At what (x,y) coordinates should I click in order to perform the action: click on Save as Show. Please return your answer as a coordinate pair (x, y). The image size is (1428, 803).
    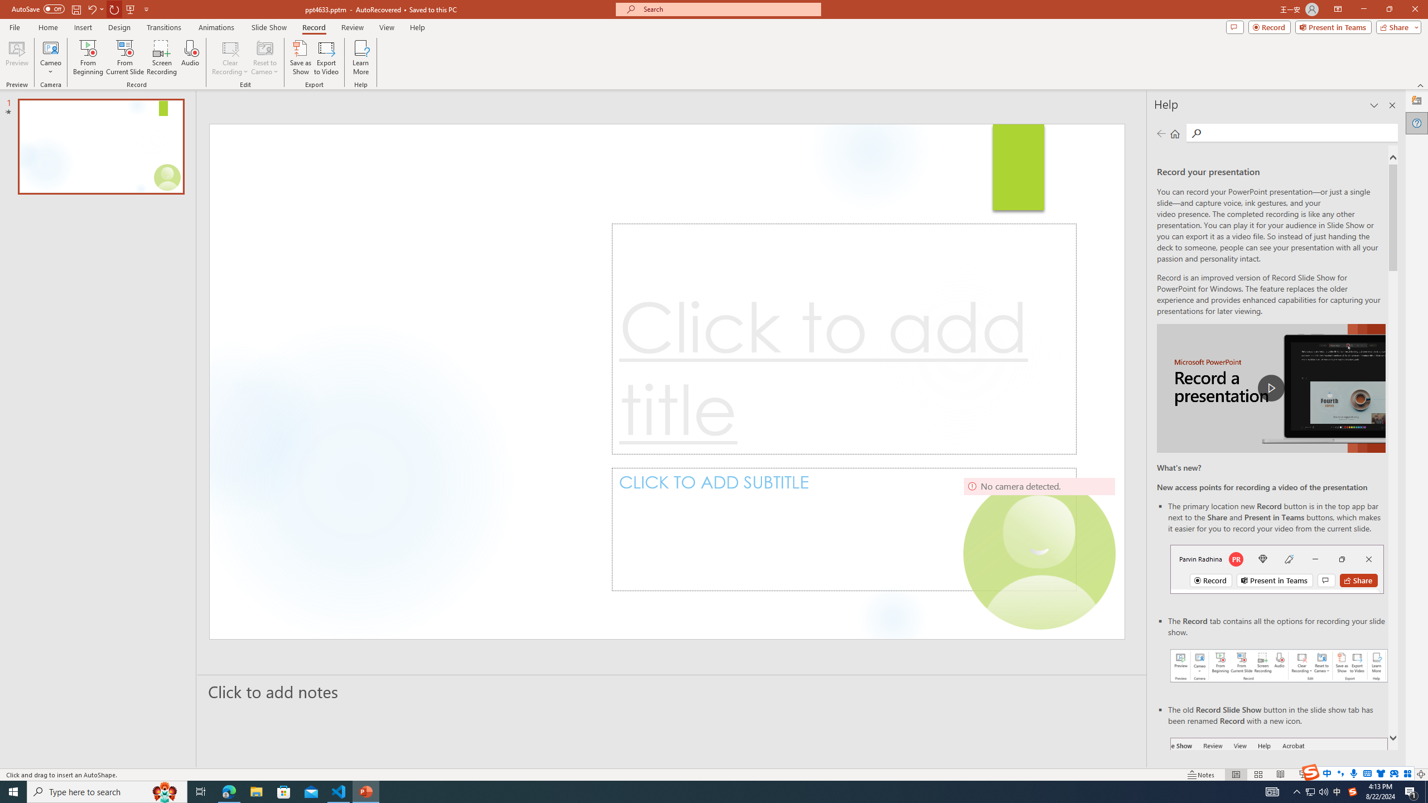
    Looking at the image, I should click on (300, 57).